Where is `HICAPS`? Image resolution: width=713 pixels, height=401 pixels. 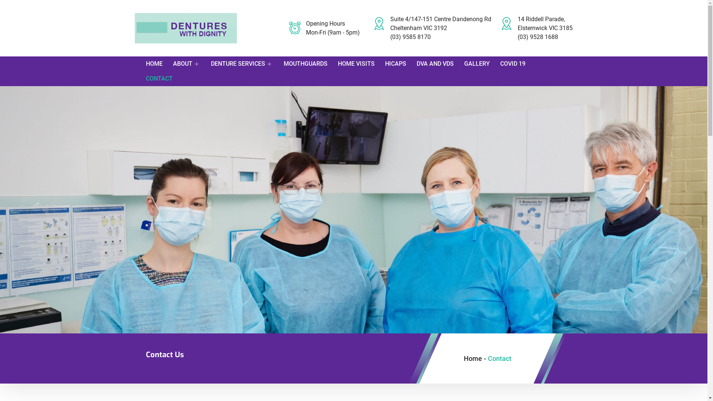 HICAPS is located at coordinates (400, 64).